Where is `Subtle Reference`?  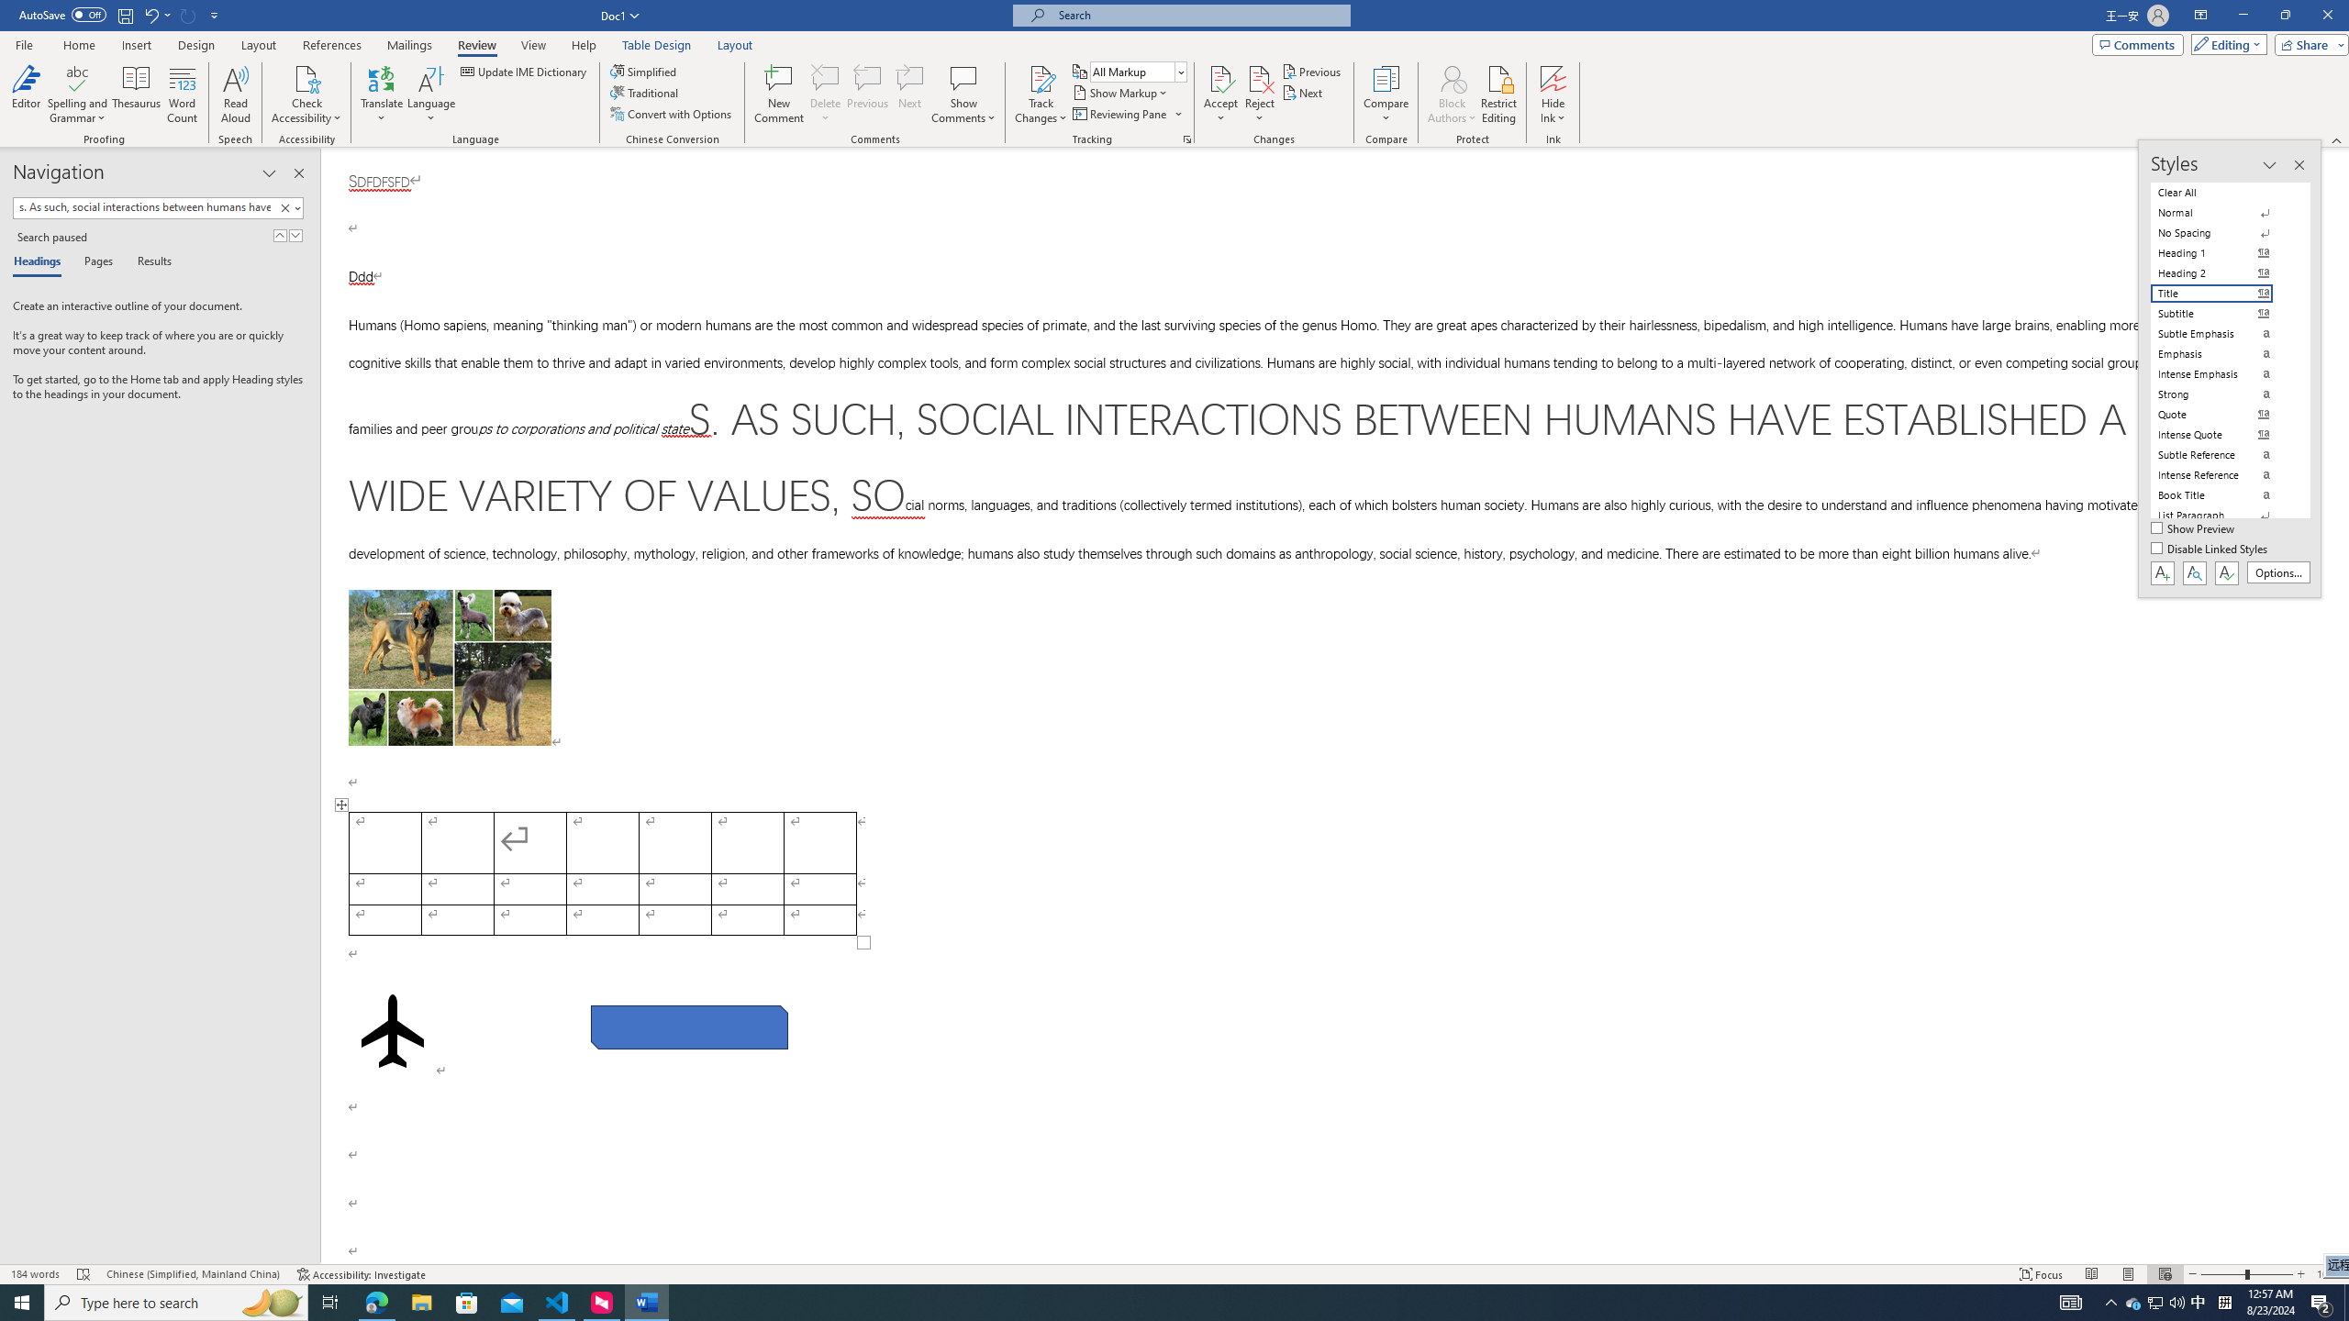
Subtle Reference is located at coordinates (2222, 455).